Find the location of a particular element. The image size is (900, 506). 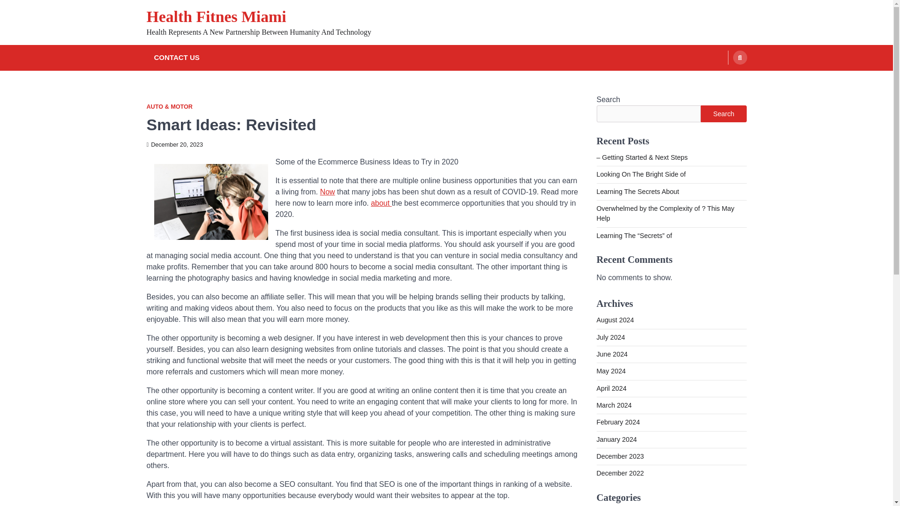

Search is located at coordinates (740, 58).